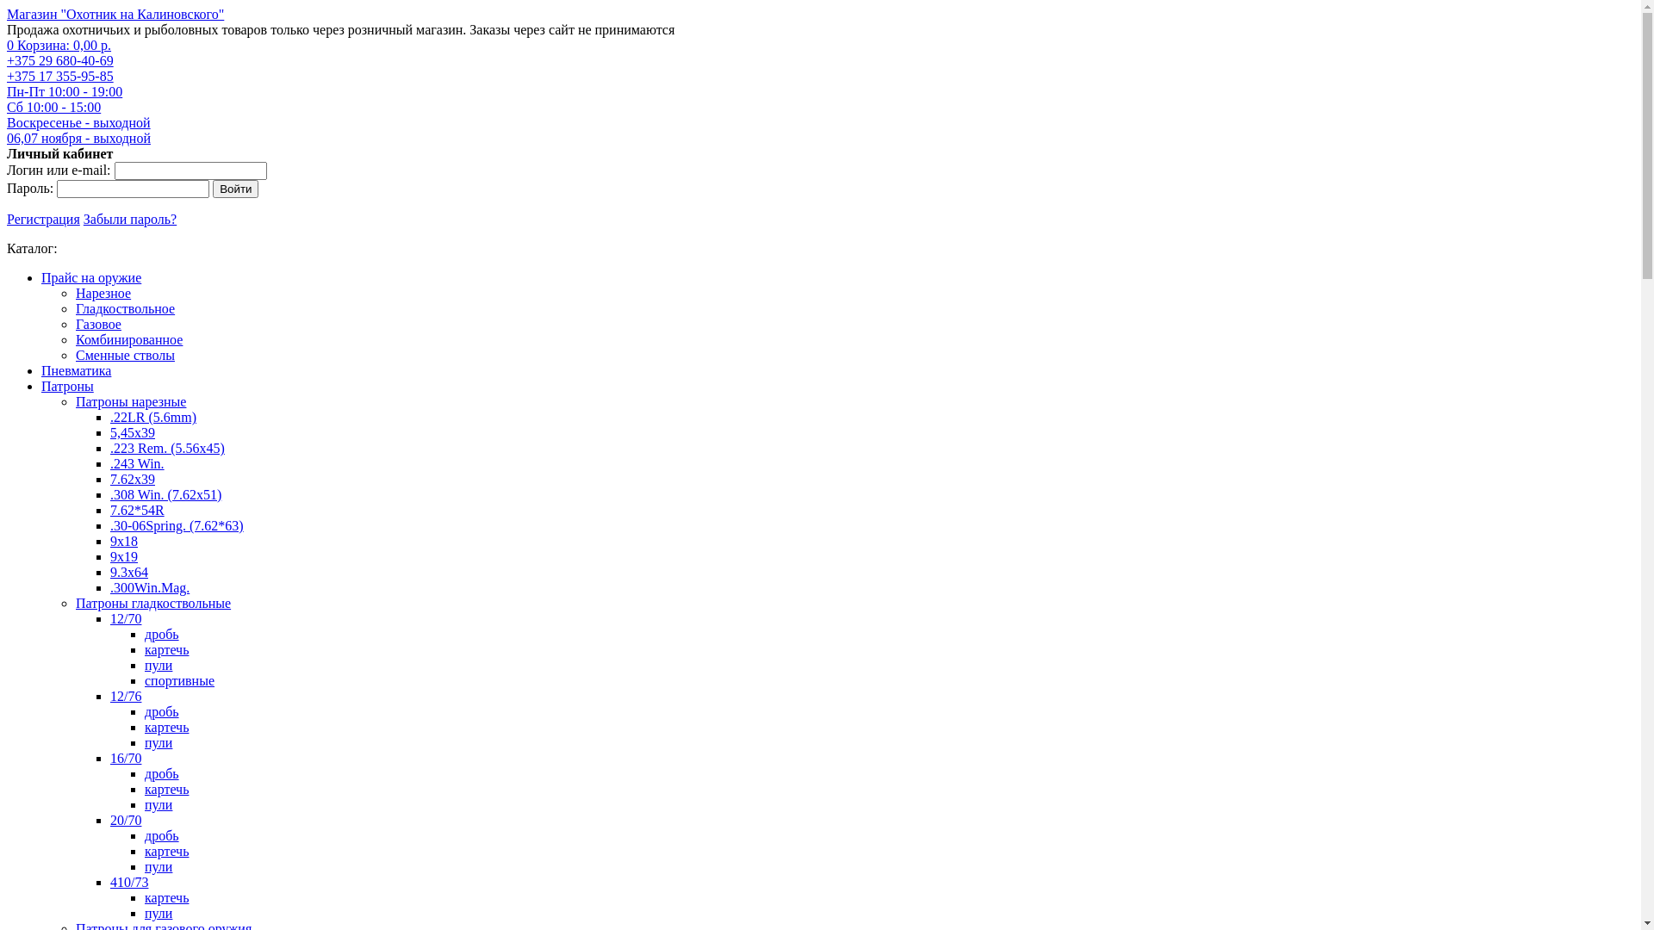  Describe the element at coordinates (126, 758) in the screenshot. I see `16/70` at that location.